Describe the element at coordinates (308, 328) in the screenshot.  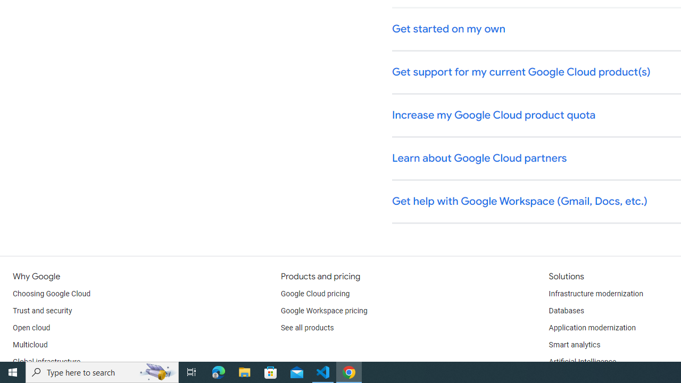
I see `See all products` at that location.